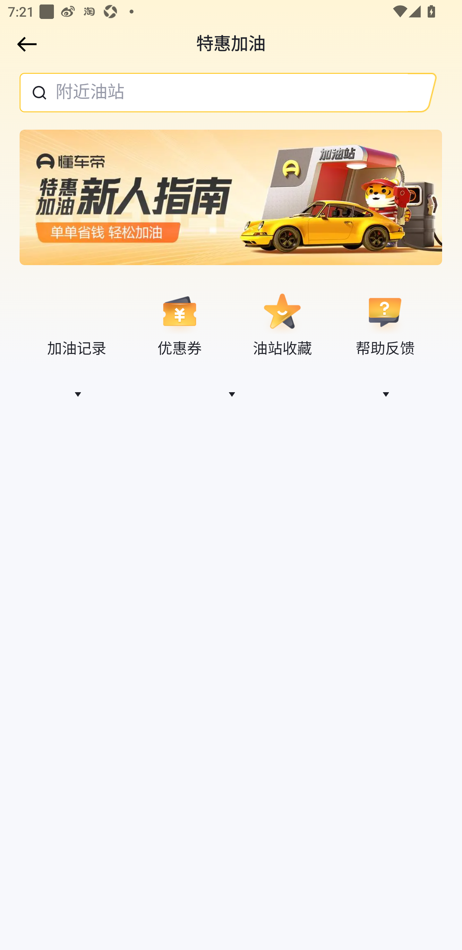 The width and height of the screenshot is (462, 950). What do you see at coordinates (179, 325) in the screenshot?
I see `优惠券` at bounding box center [179, 325].